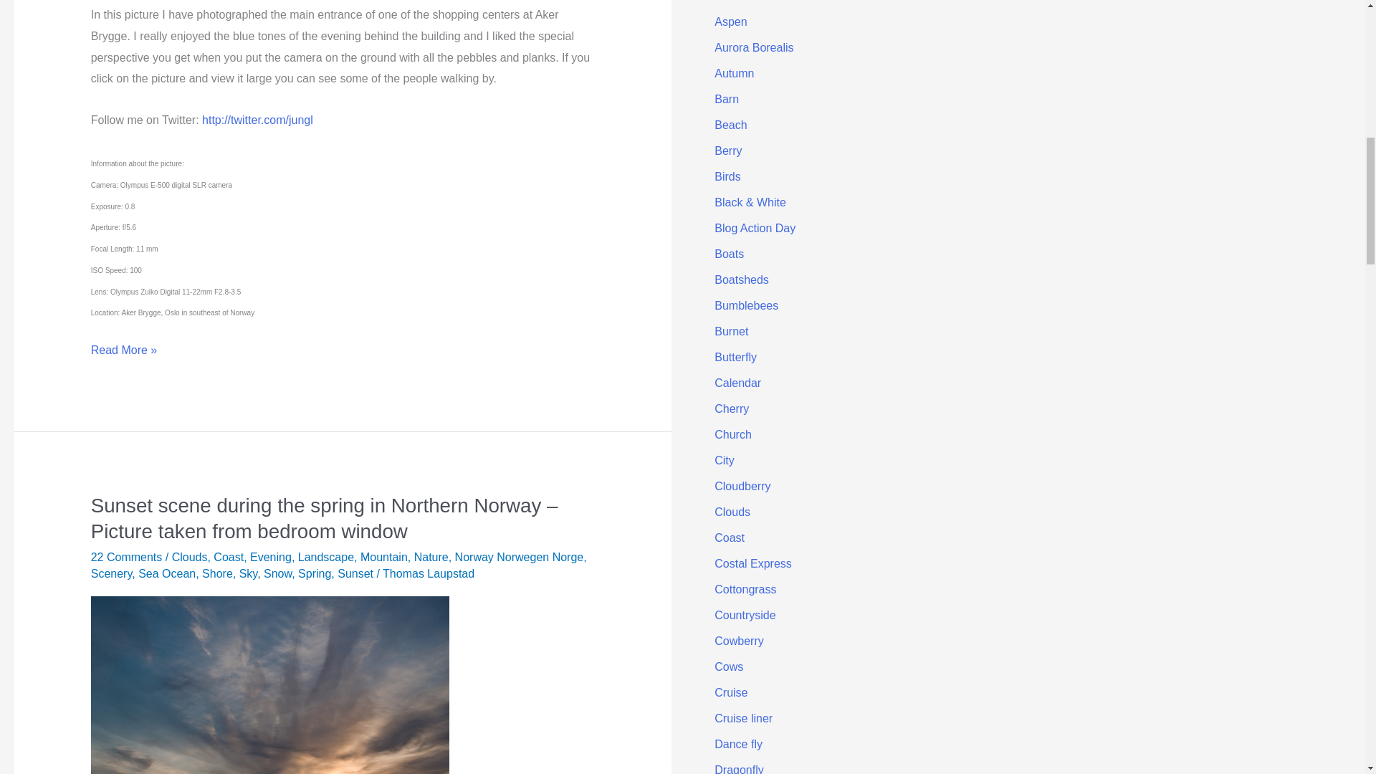  I want to click on Sky, so click(248, 573).